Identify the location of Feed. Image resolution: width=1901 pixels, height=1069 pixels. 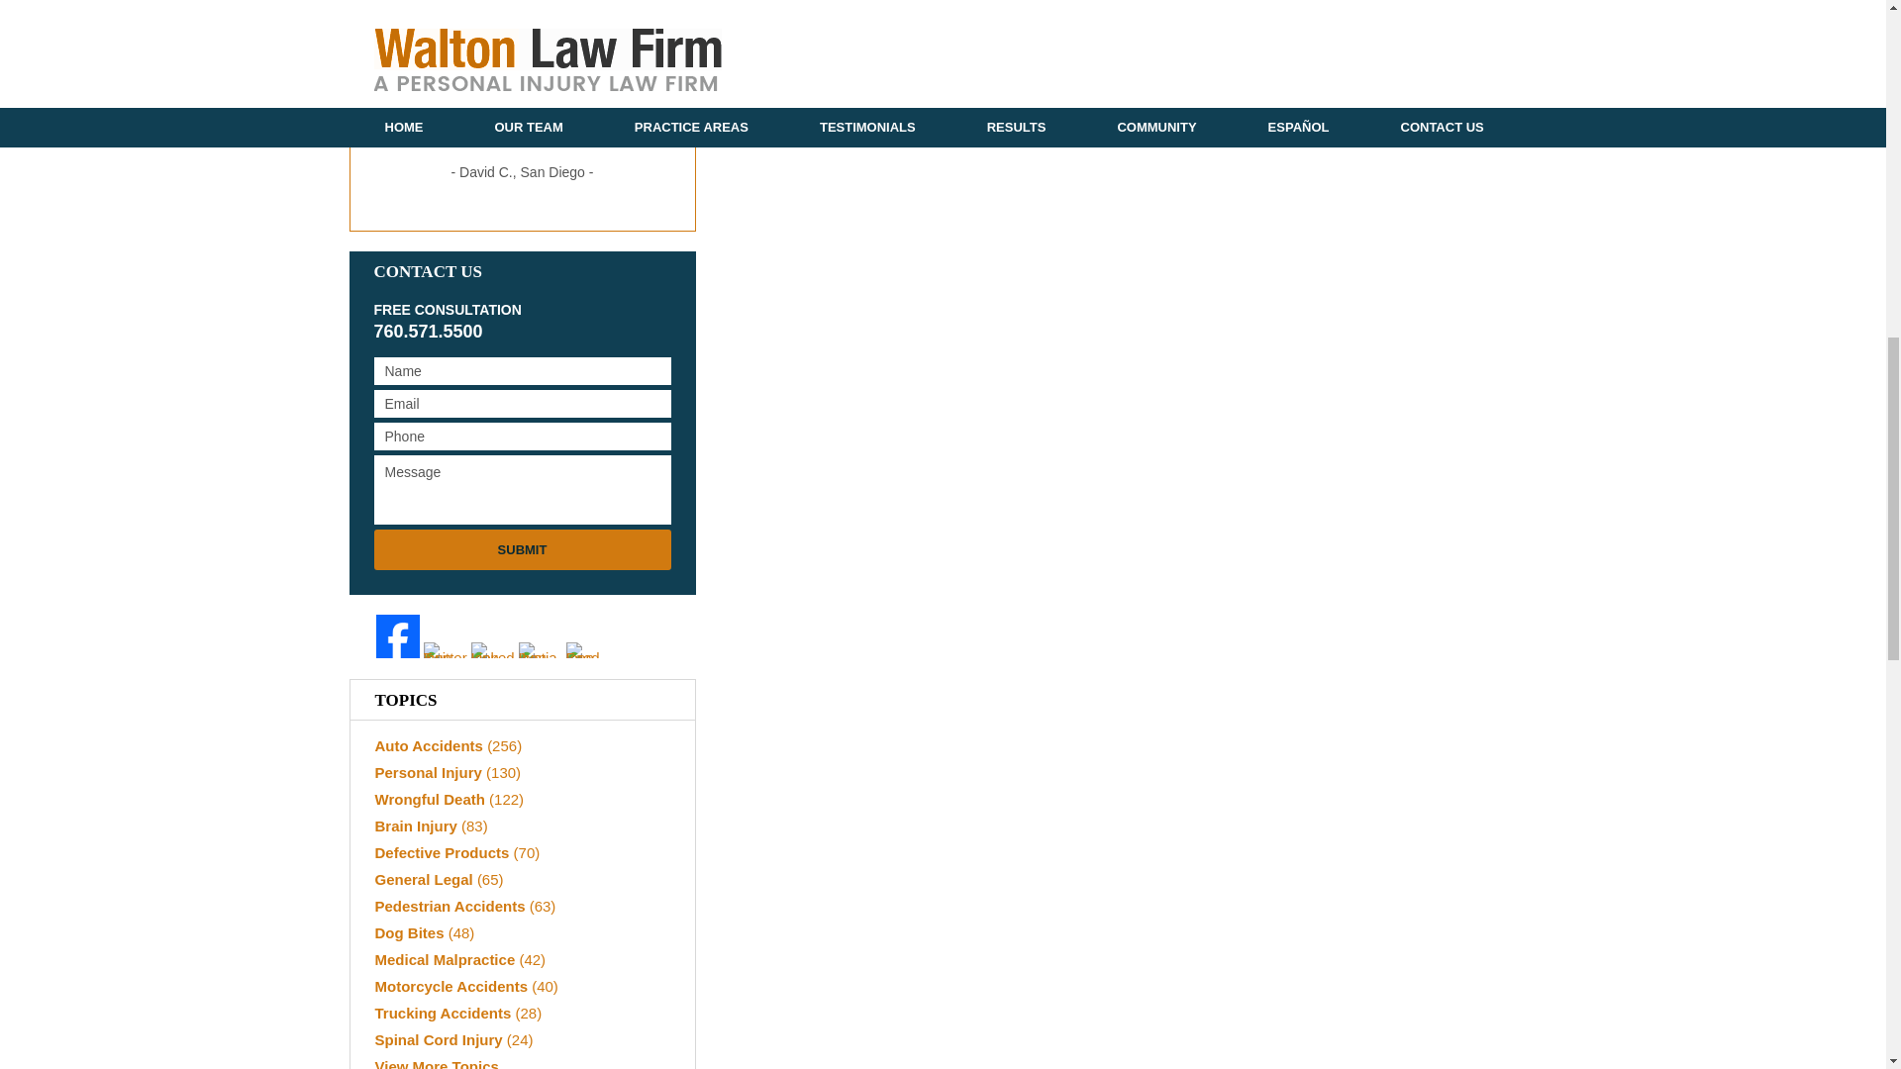
(588, 650).